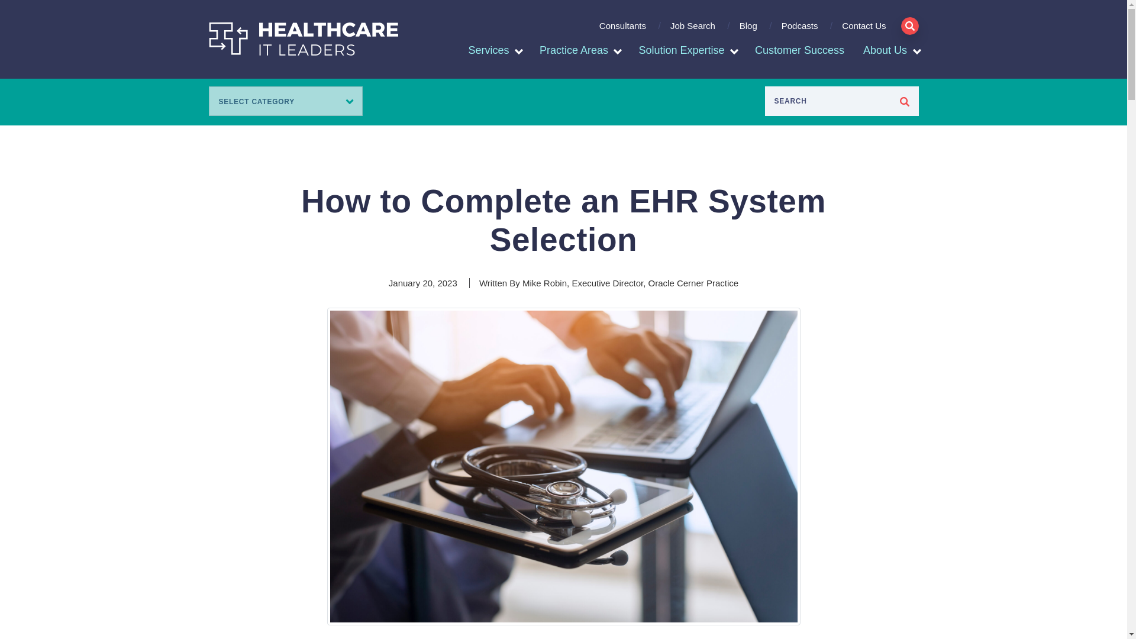  I want to click on Healthcare IT Leaders, so click(303, 38).